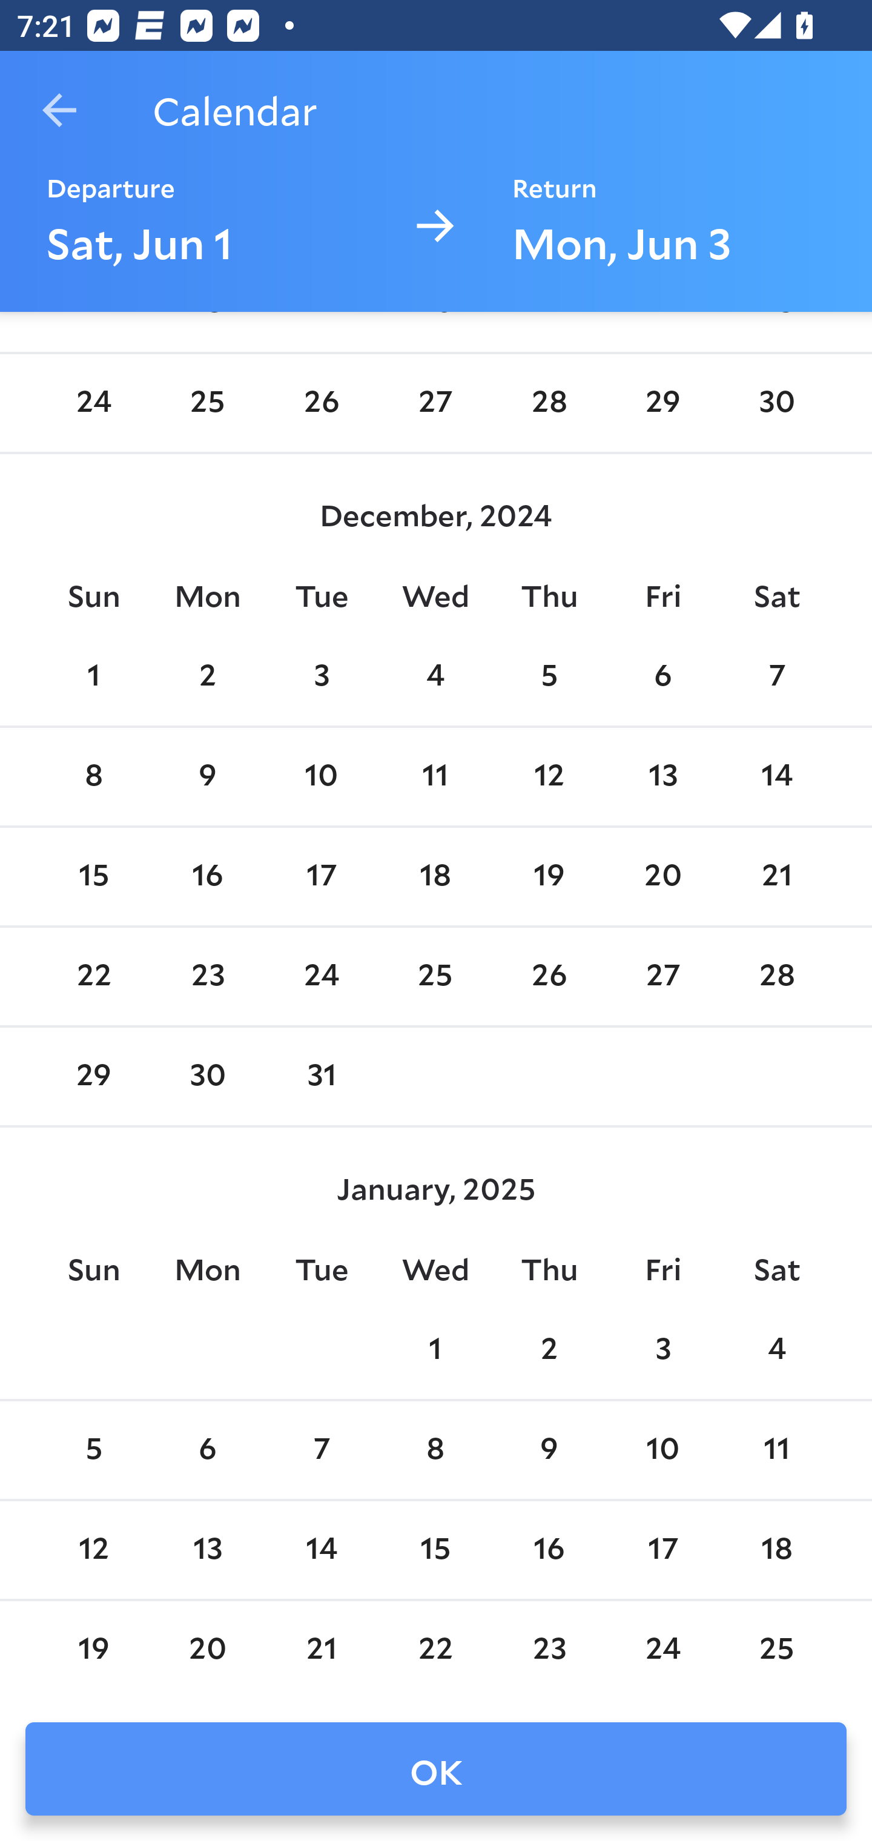 This screenshot has width=872, height=1841. I want to click on 9, so click(549, 1450).